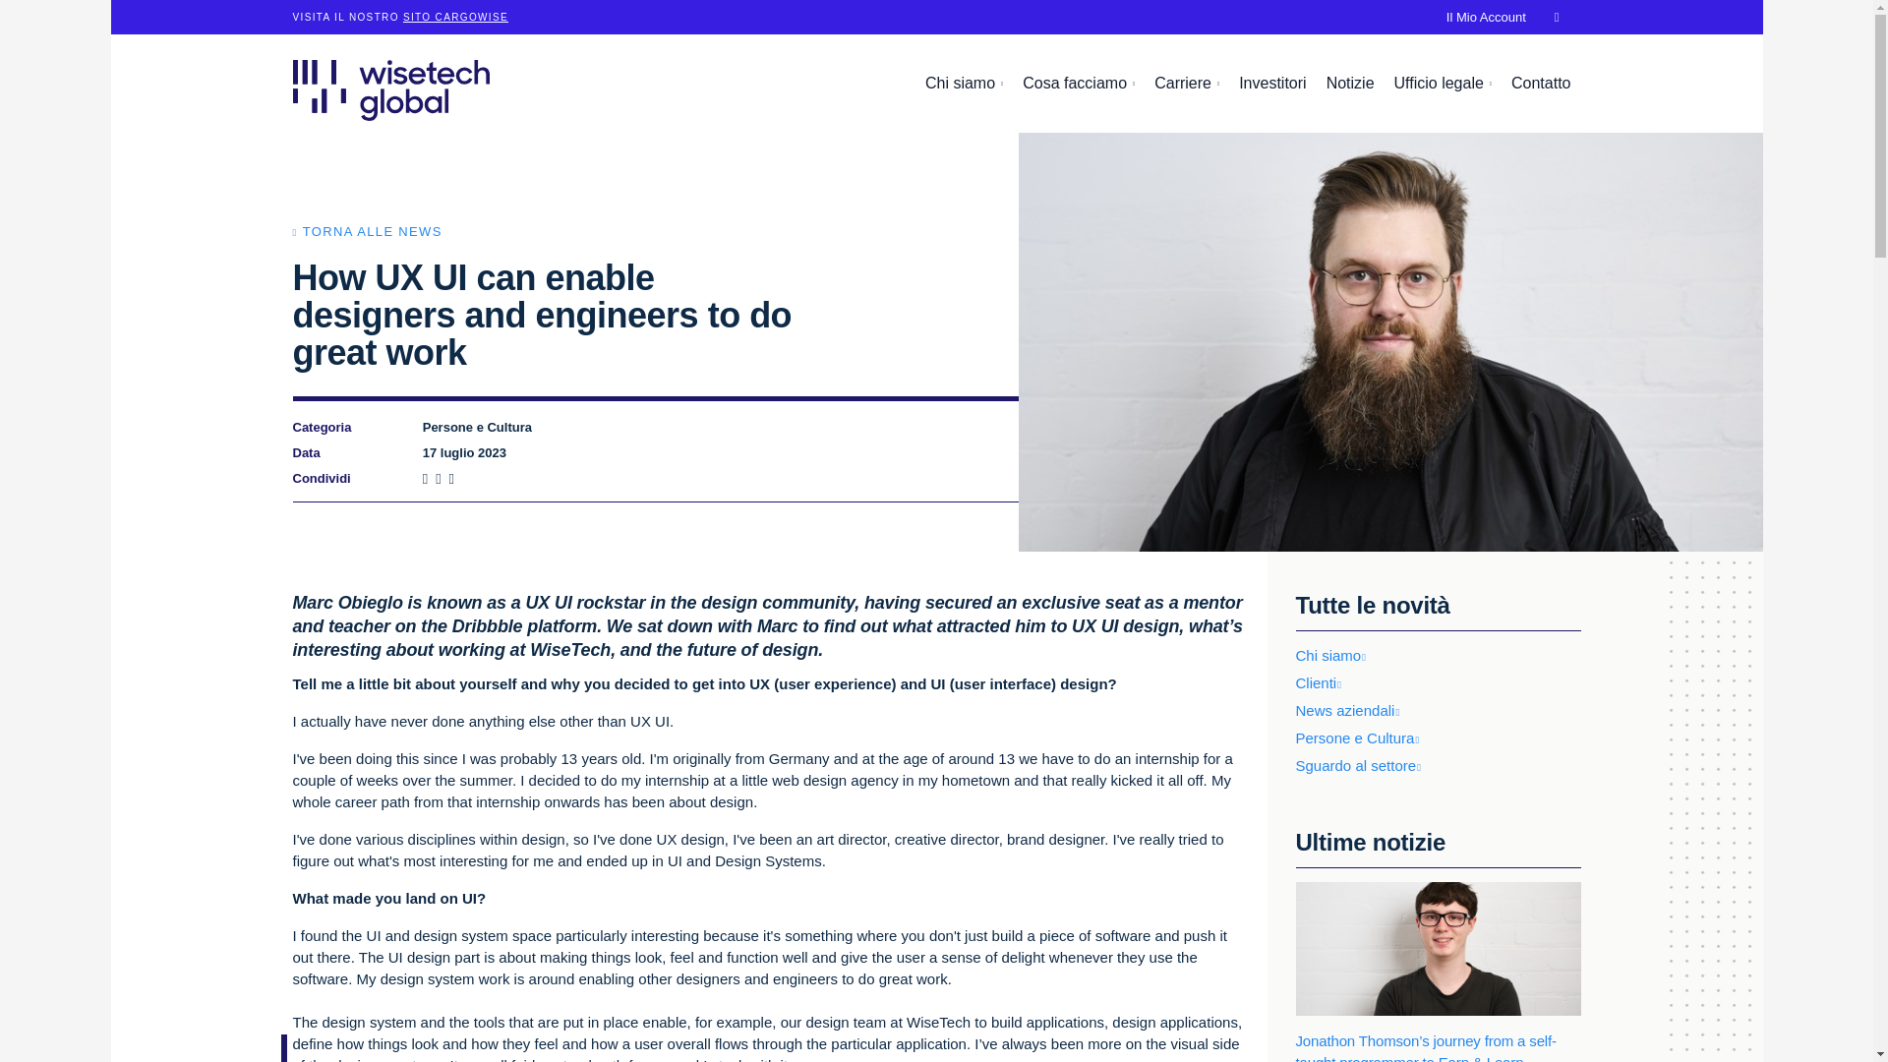  Describe the element at coordinates (455, 16) in the screenshot. I see `CargoWise` at that location.